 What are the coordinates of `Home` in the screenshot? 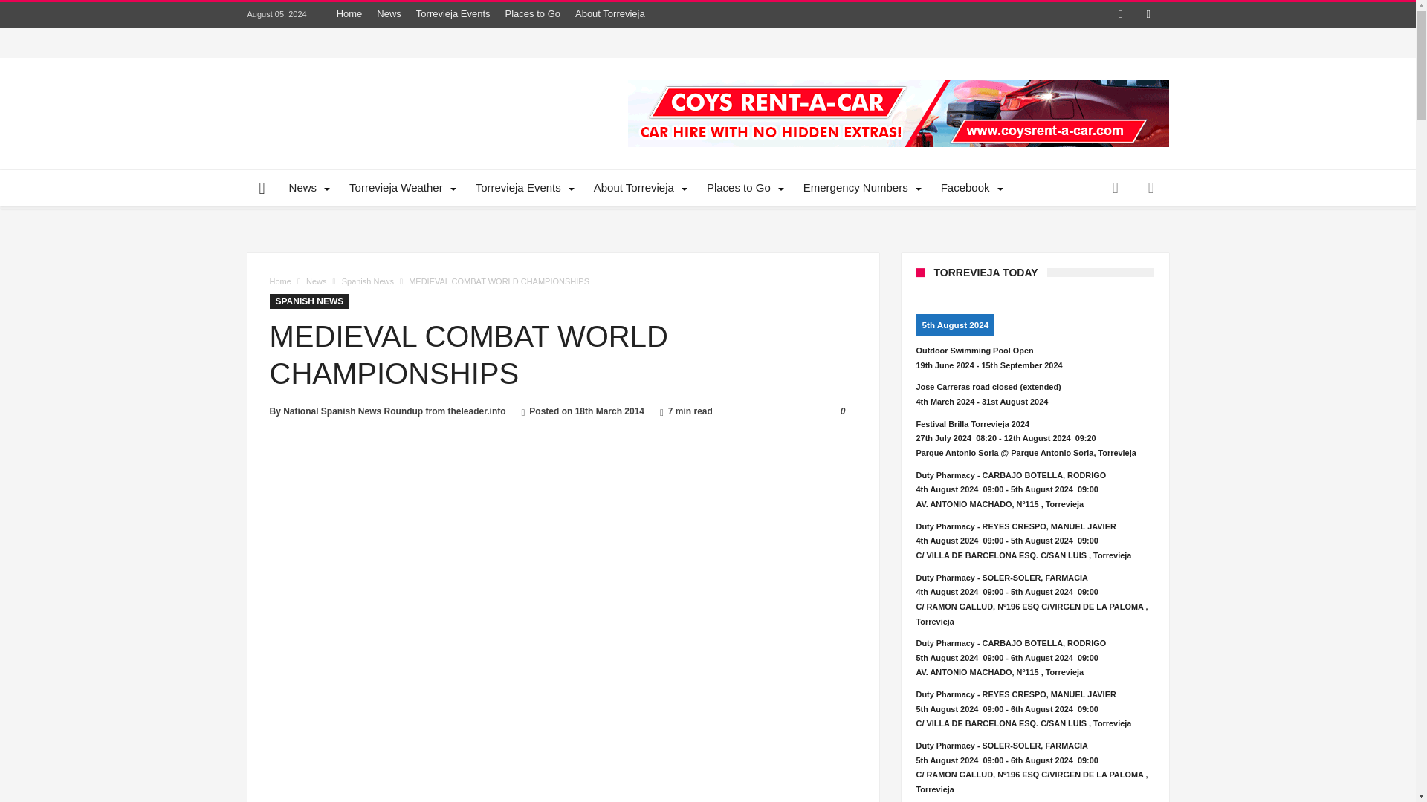 It's located at (349, 13).